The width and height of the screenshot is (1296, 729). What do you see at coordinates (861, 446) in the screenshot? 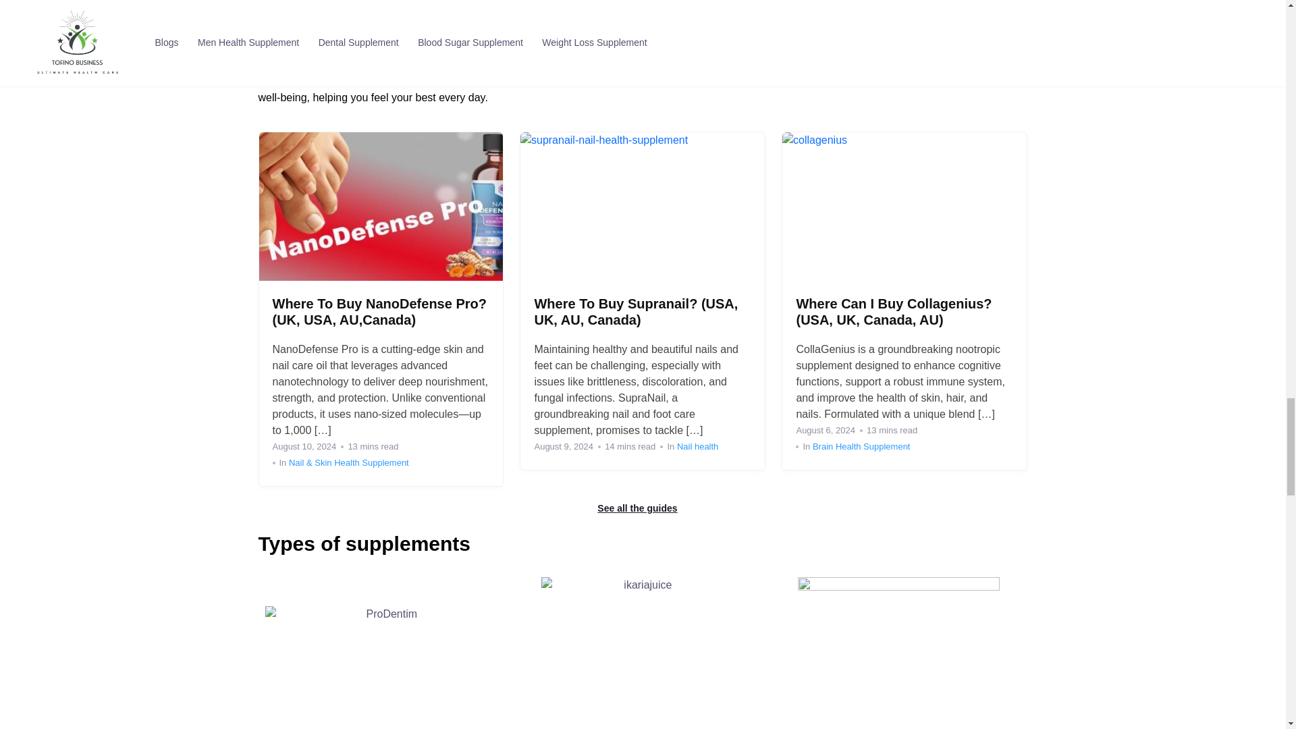
I see `Brain Health Supplement` at bounding box center [861, 446].